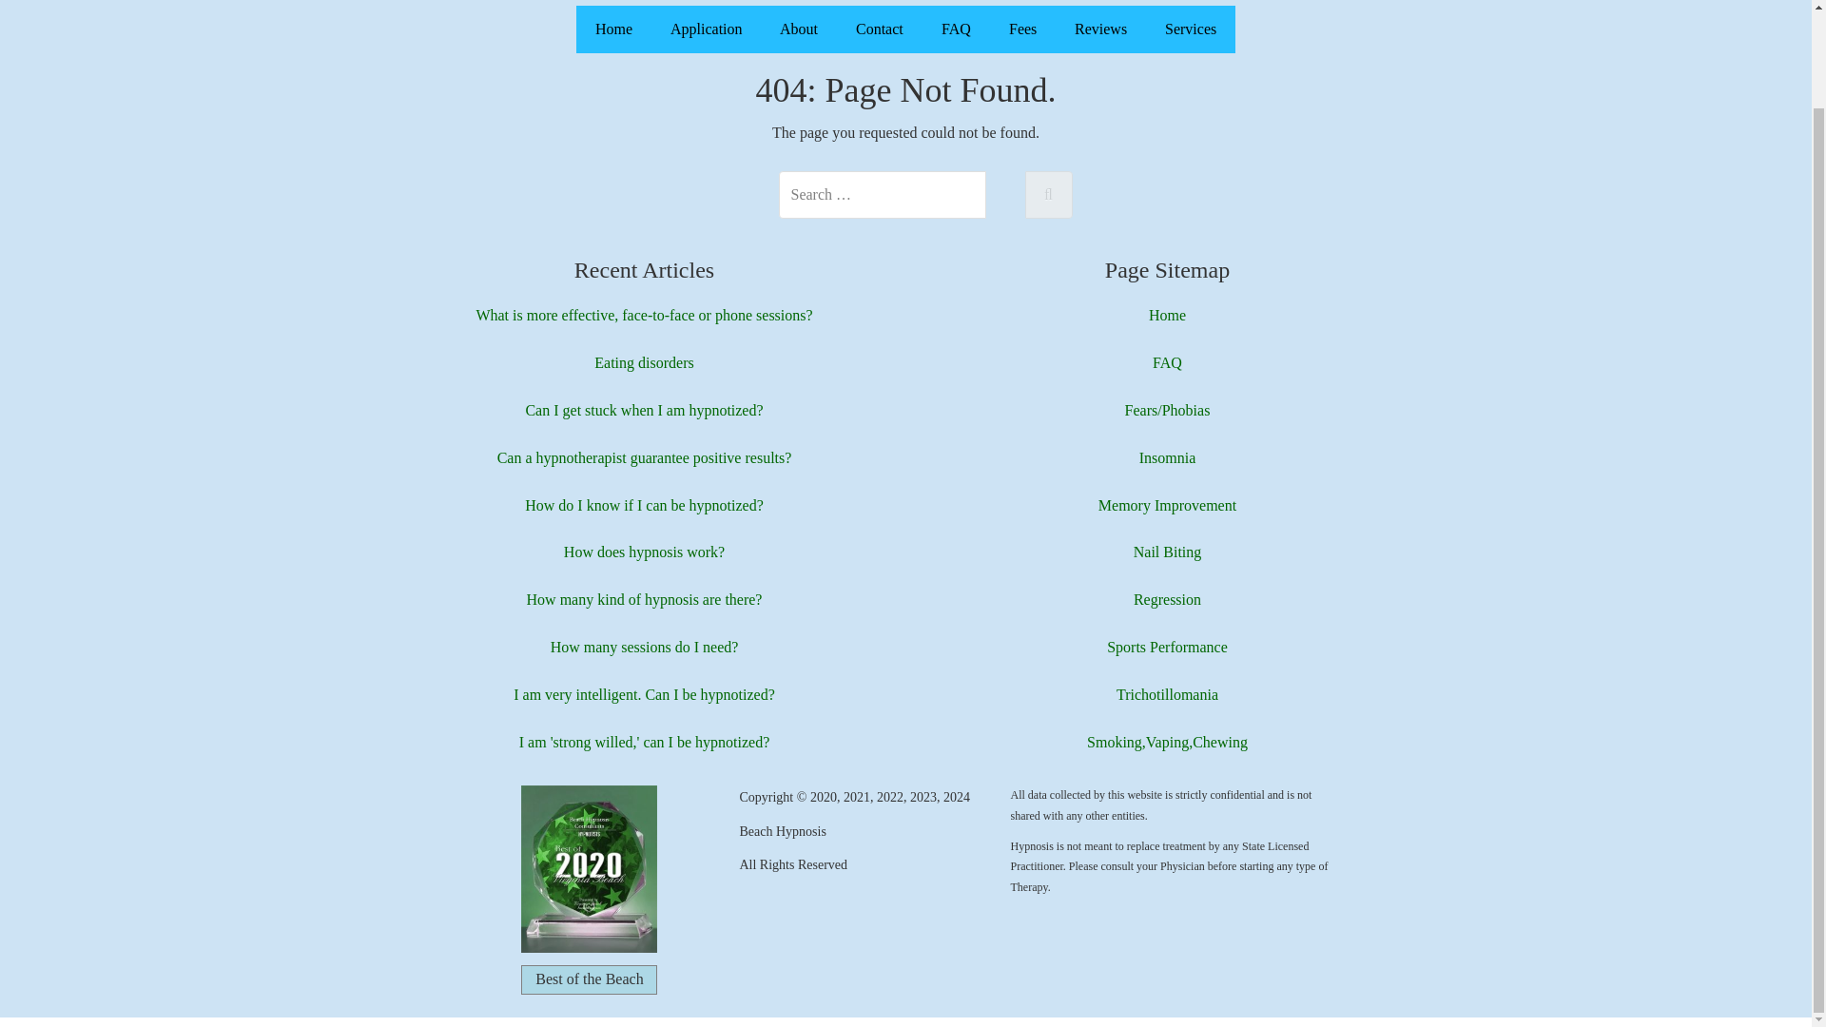  Describe the element at coordinates (645, 647) in the screenshot. I see `How many sessions do I need?` at that location.